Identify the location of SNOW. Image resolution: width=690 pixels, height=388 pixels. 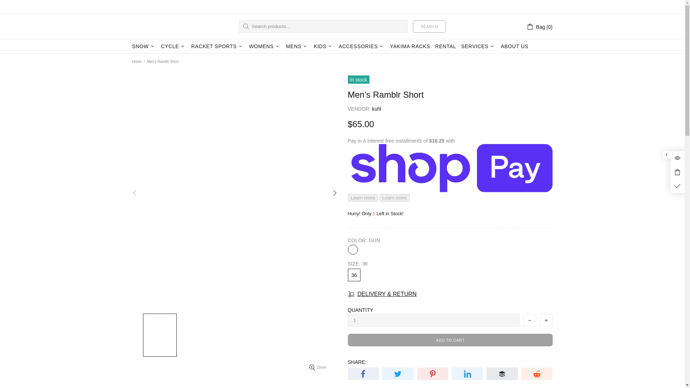
(144, 46).